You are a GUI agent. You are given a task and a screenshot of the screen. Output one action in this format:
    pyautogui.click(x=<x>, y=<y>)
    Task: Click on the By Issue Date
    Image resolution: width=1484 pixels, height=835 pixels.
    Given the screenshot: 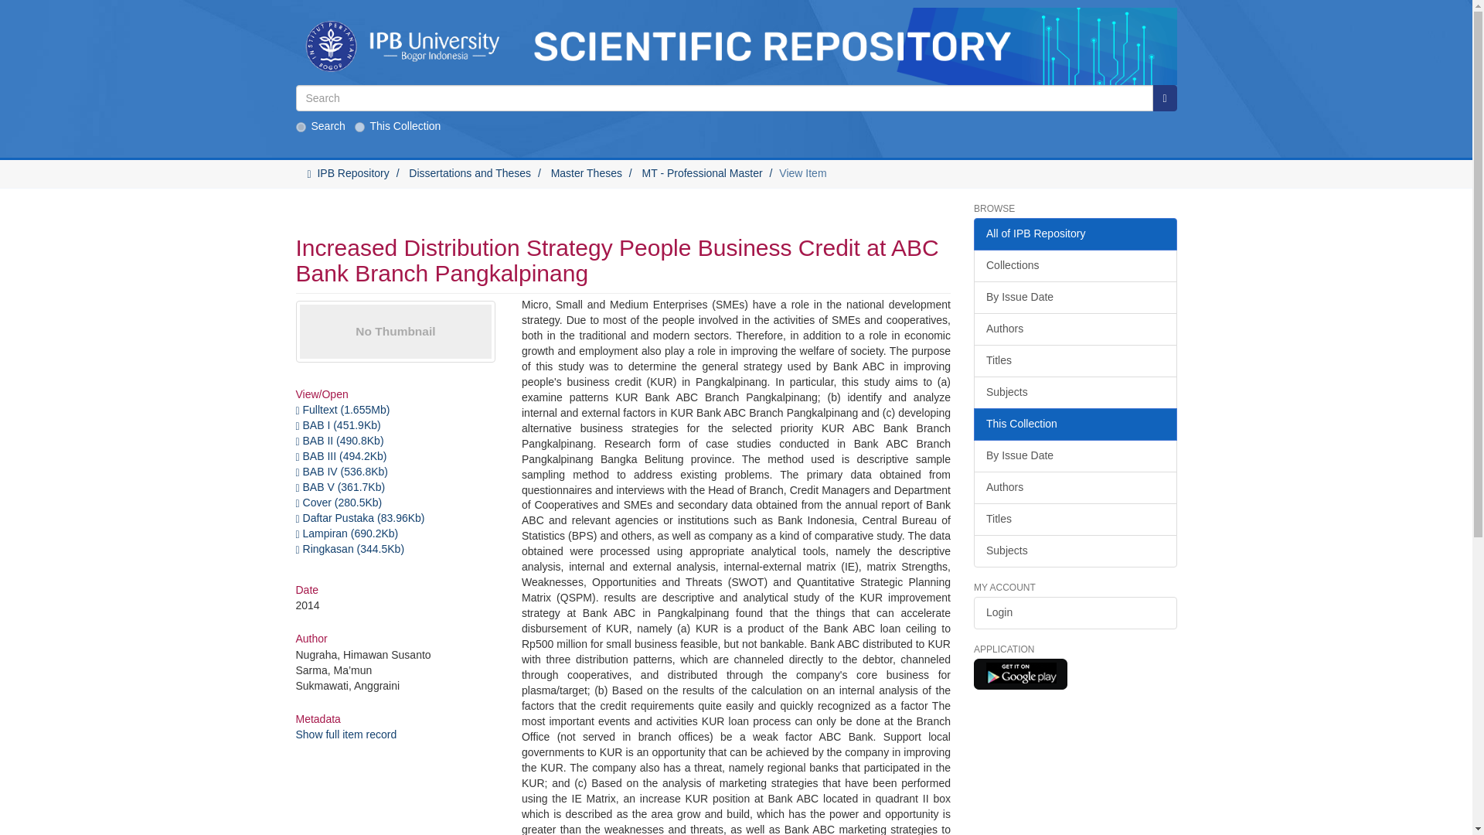 What is the action you would take?
    pyautogui.click(x=1074, y=297)
    